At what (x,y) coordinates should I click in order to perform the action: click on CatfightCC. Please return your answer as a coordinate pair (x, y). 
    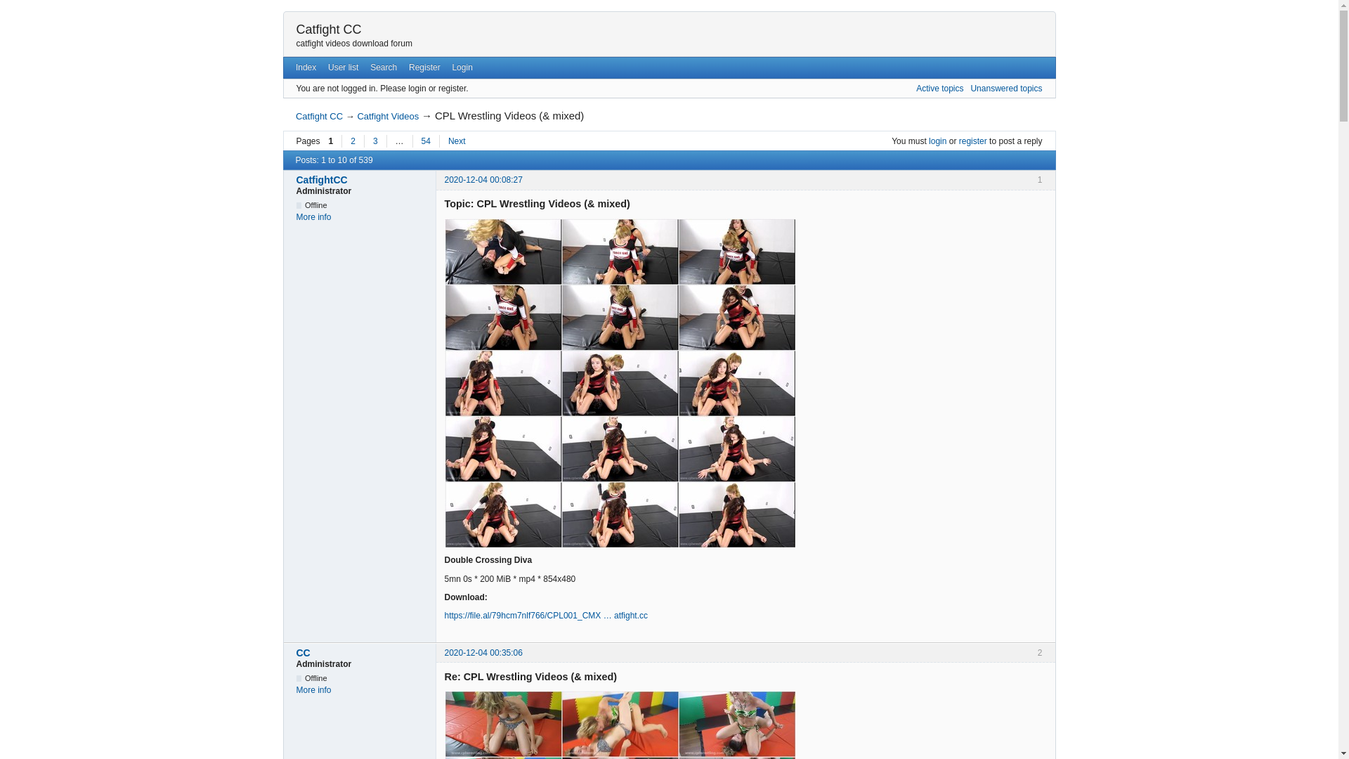
    Looking at the image, I should click on (362, 180).